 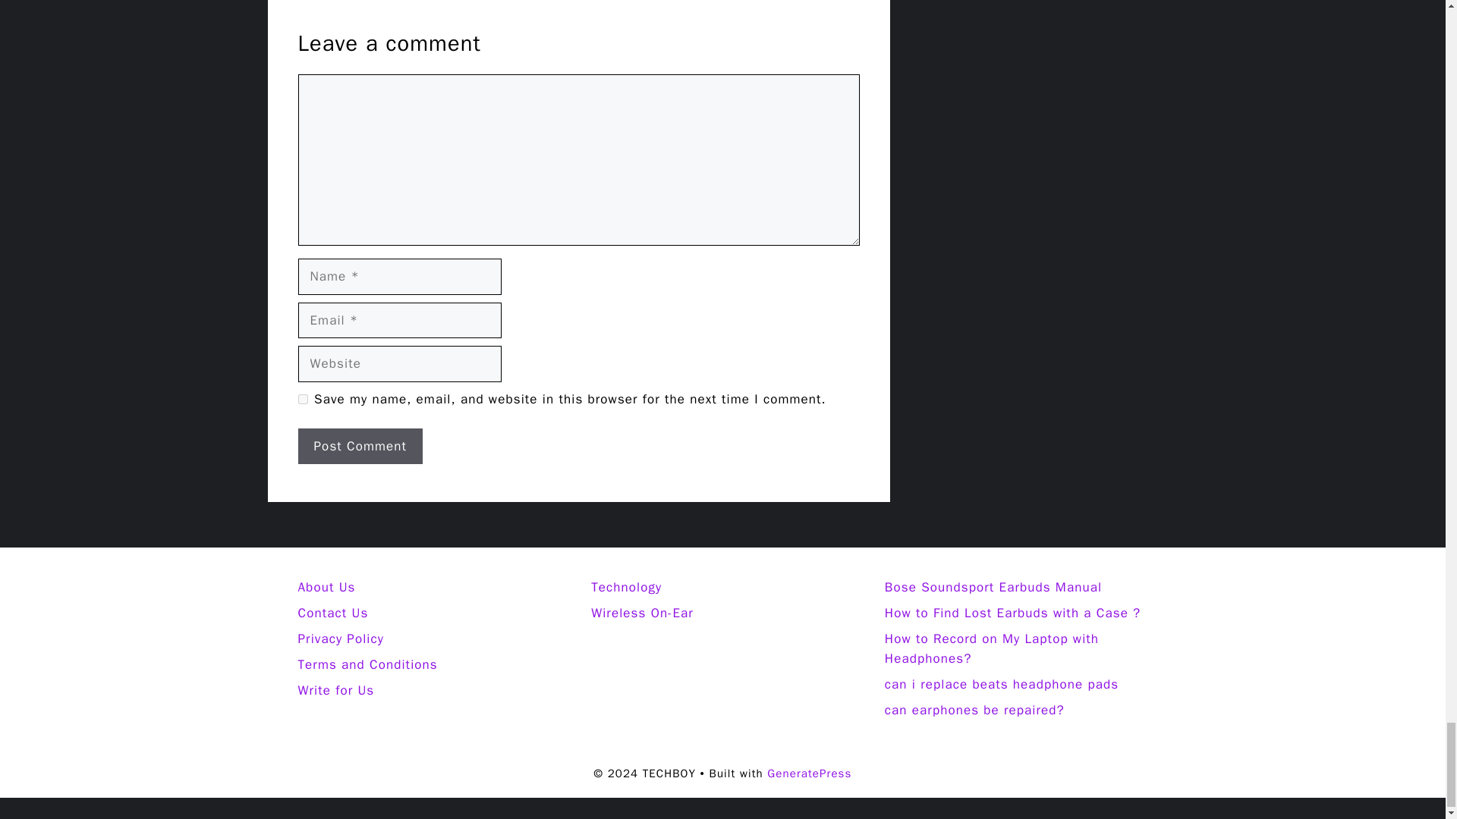 I want to click on Post Comment, so click(x=360, y=446).